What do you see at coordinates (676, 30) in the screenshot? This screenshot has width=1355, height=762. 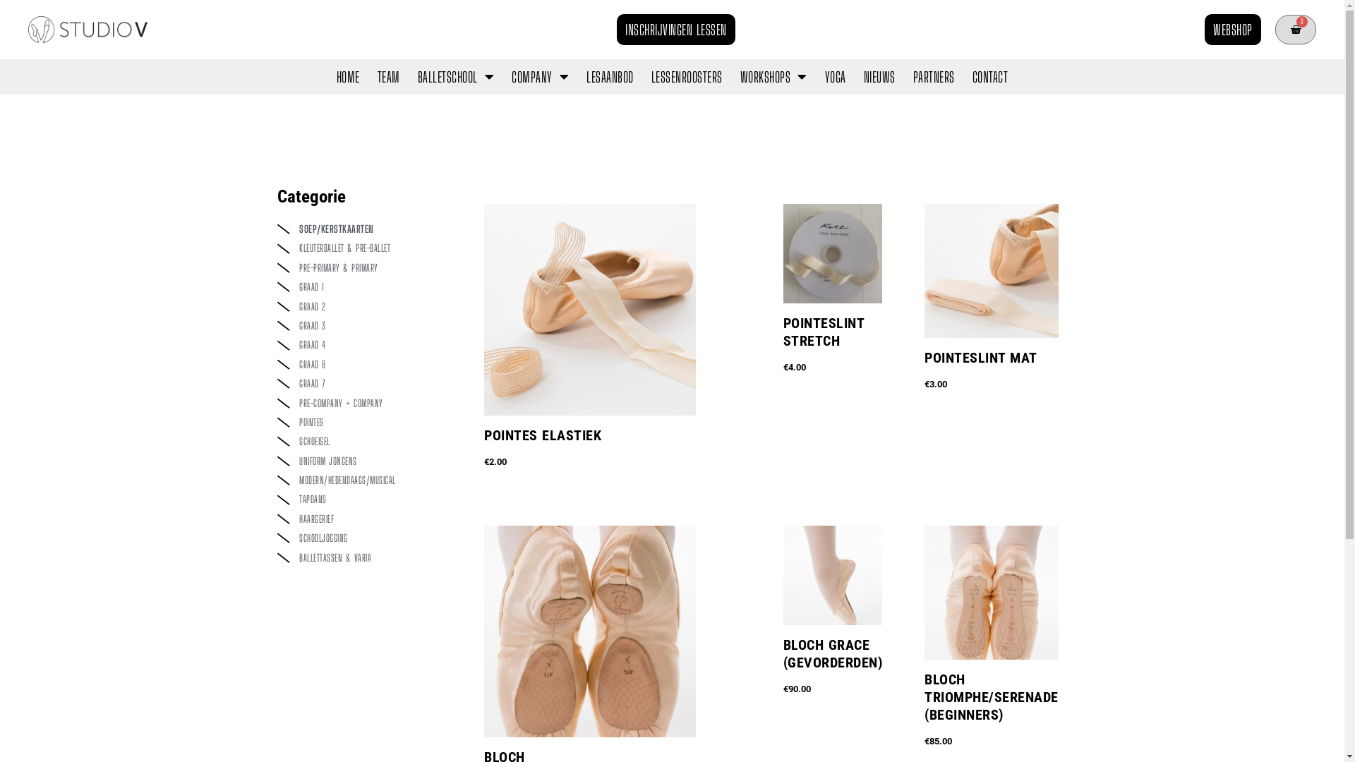 I see `INSCHRIJVINGEN LESSEN` at bounding box center [676, 30].